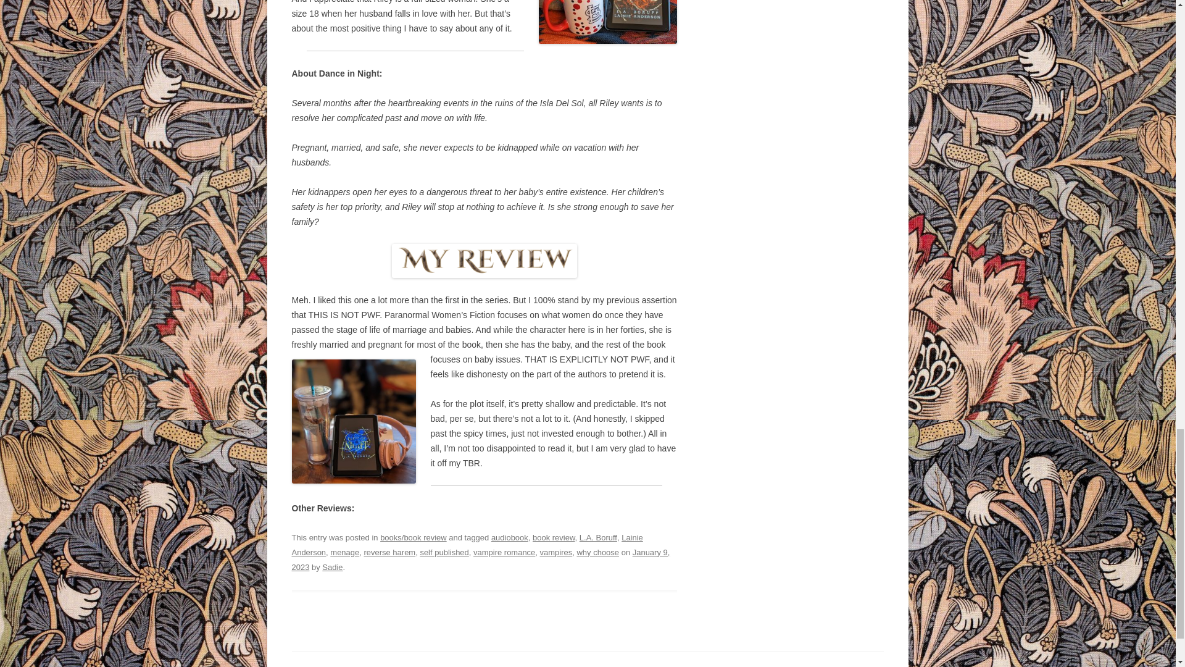 The height and width of the screenshot is (667, 1185). I want to click on menage, so click(344, 552).